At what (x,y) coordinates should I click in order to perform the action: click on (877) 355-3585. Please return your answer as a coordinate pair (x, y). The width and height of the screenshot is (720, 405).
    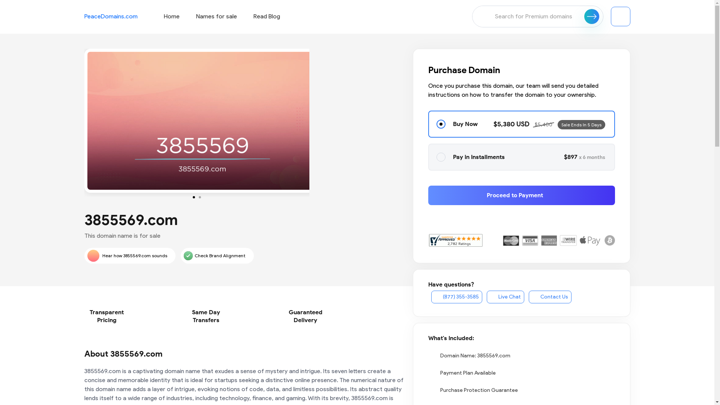
    Looking at the image, I should click on (457, 297).